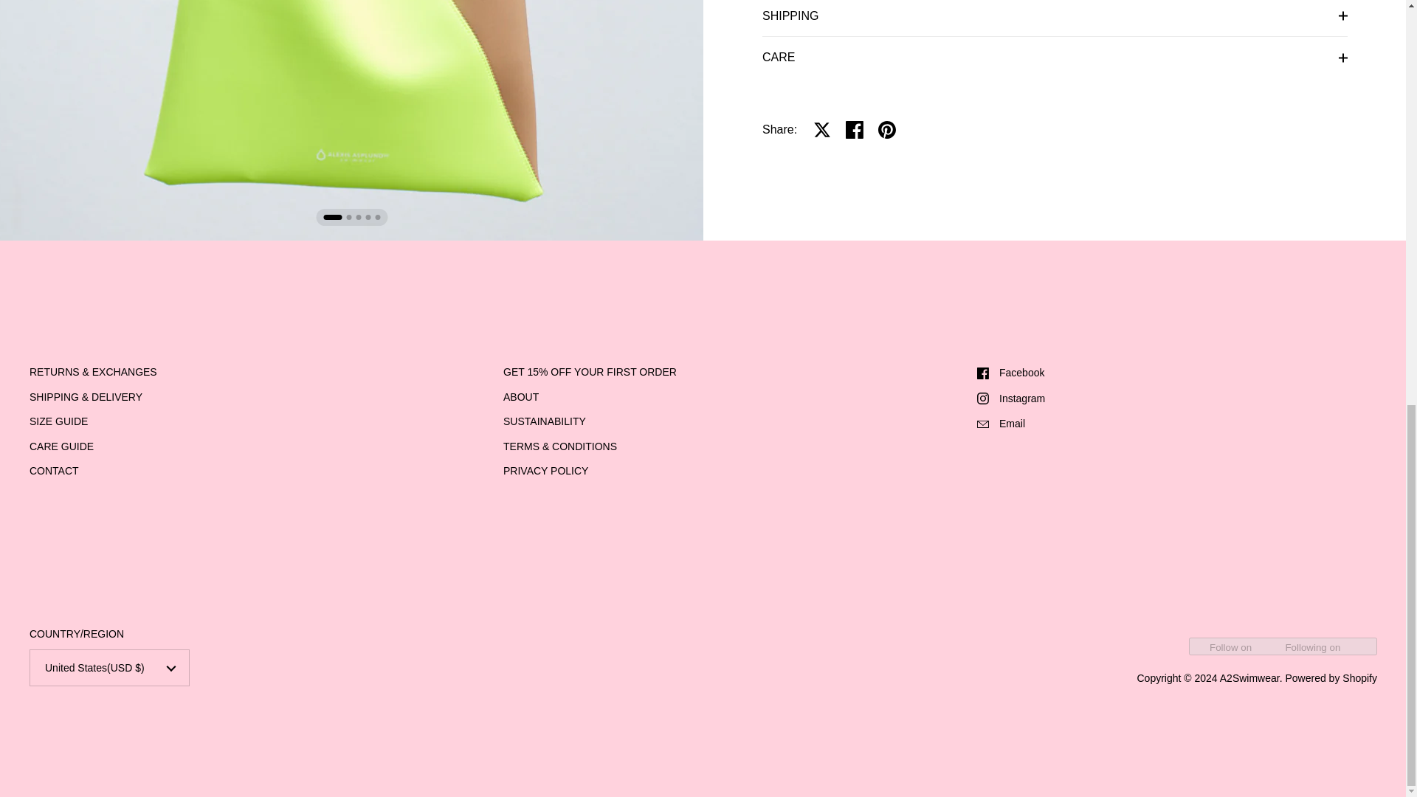 The image size is (1417, 797). What do you see at coordinates (520, 398) in the screenshot?
I see `ABOUT` at bounding box center [520, 398].